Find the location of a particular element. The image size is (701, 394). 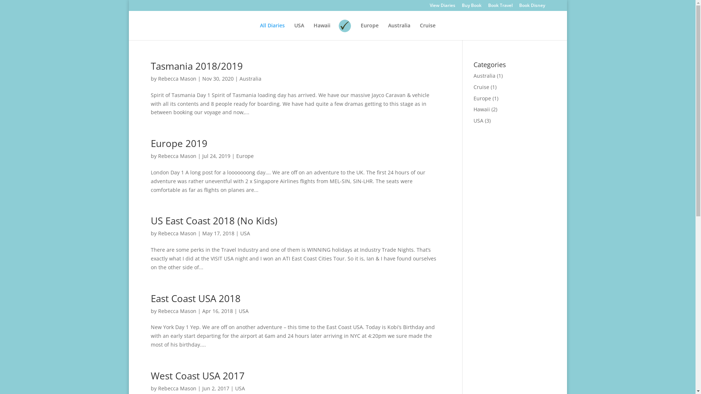

Rebecca Mason is located at coordinates (177, 79).